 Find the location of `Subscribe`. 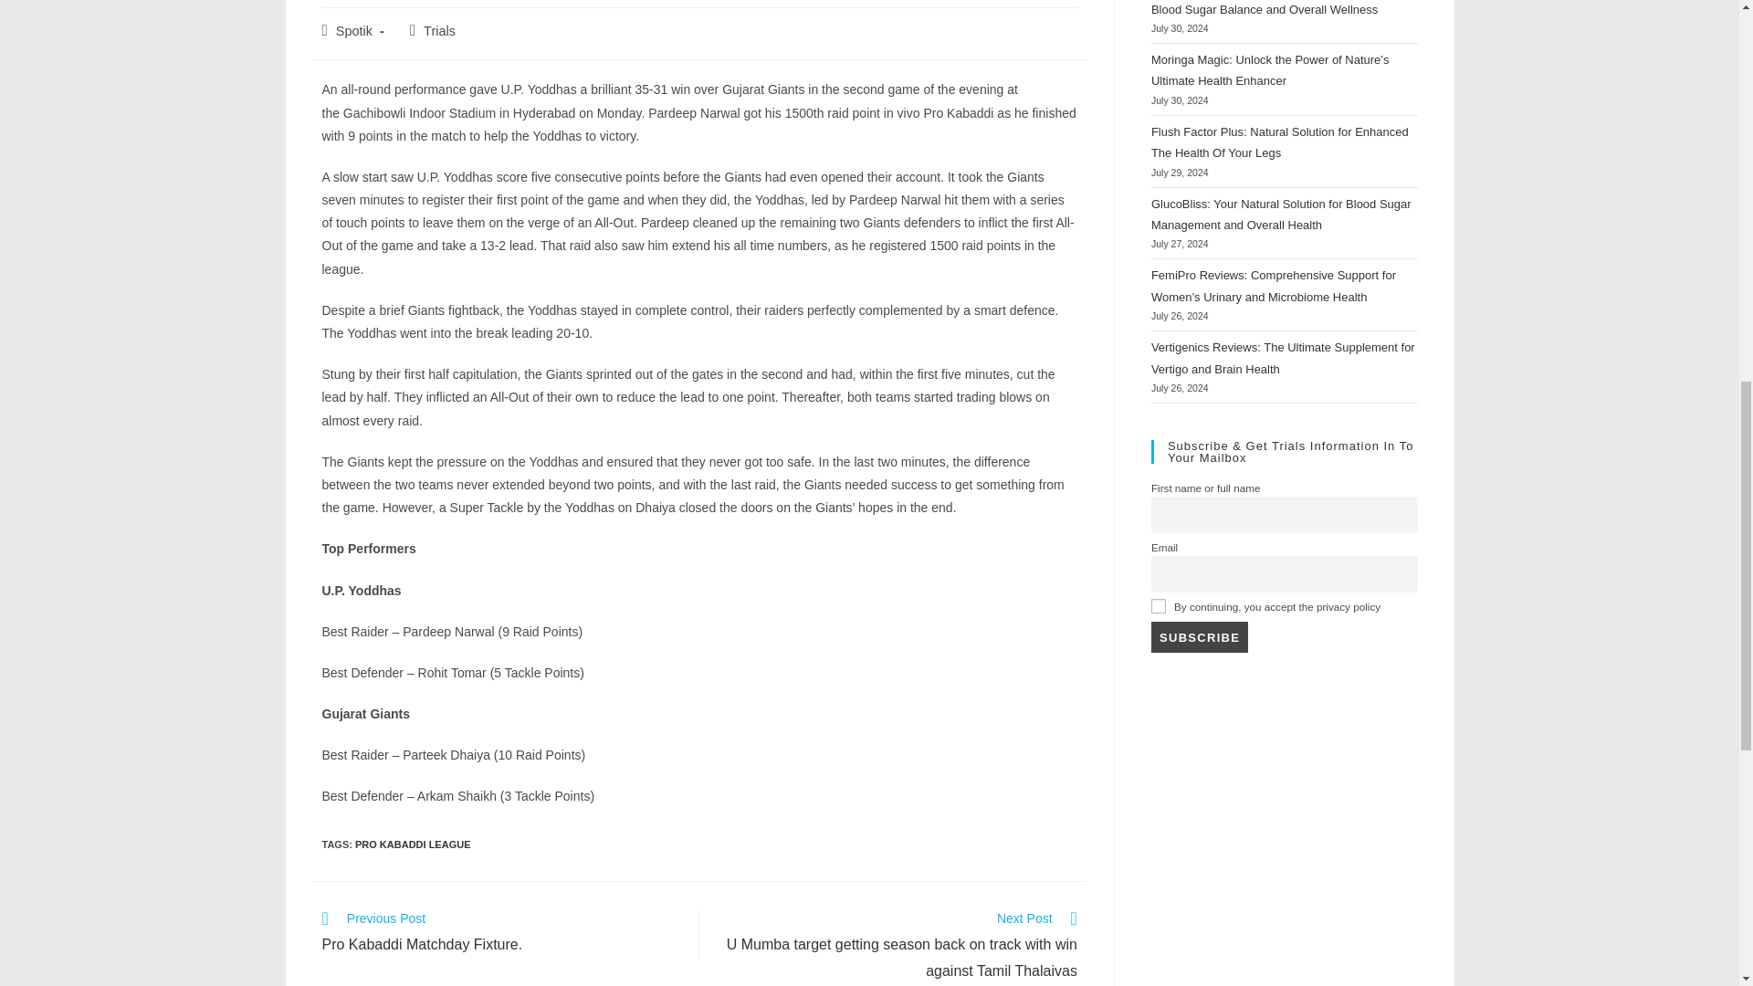

Subscribe is located at coordinates (1200, 636).